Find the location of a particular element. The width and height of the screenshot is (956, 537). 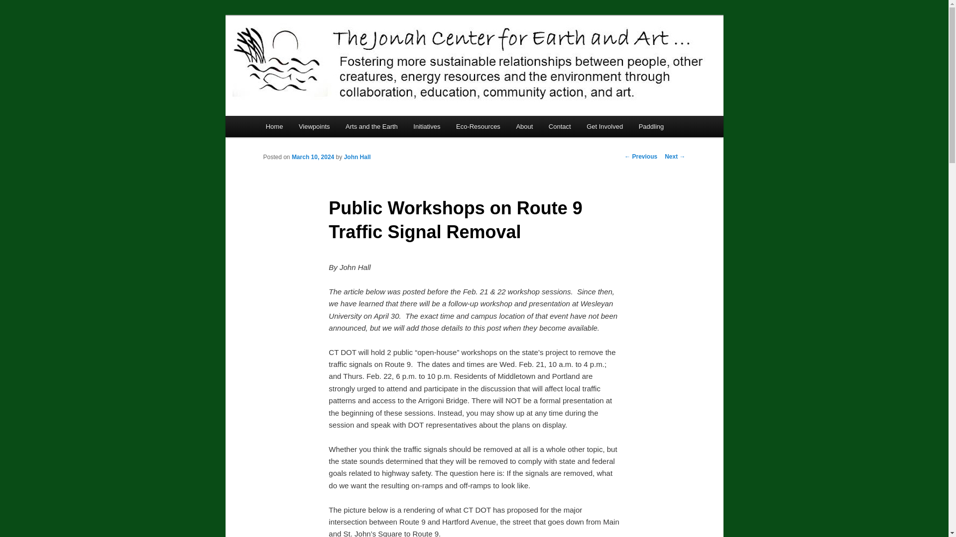

Get Involved is located at coordinates (604, 126).